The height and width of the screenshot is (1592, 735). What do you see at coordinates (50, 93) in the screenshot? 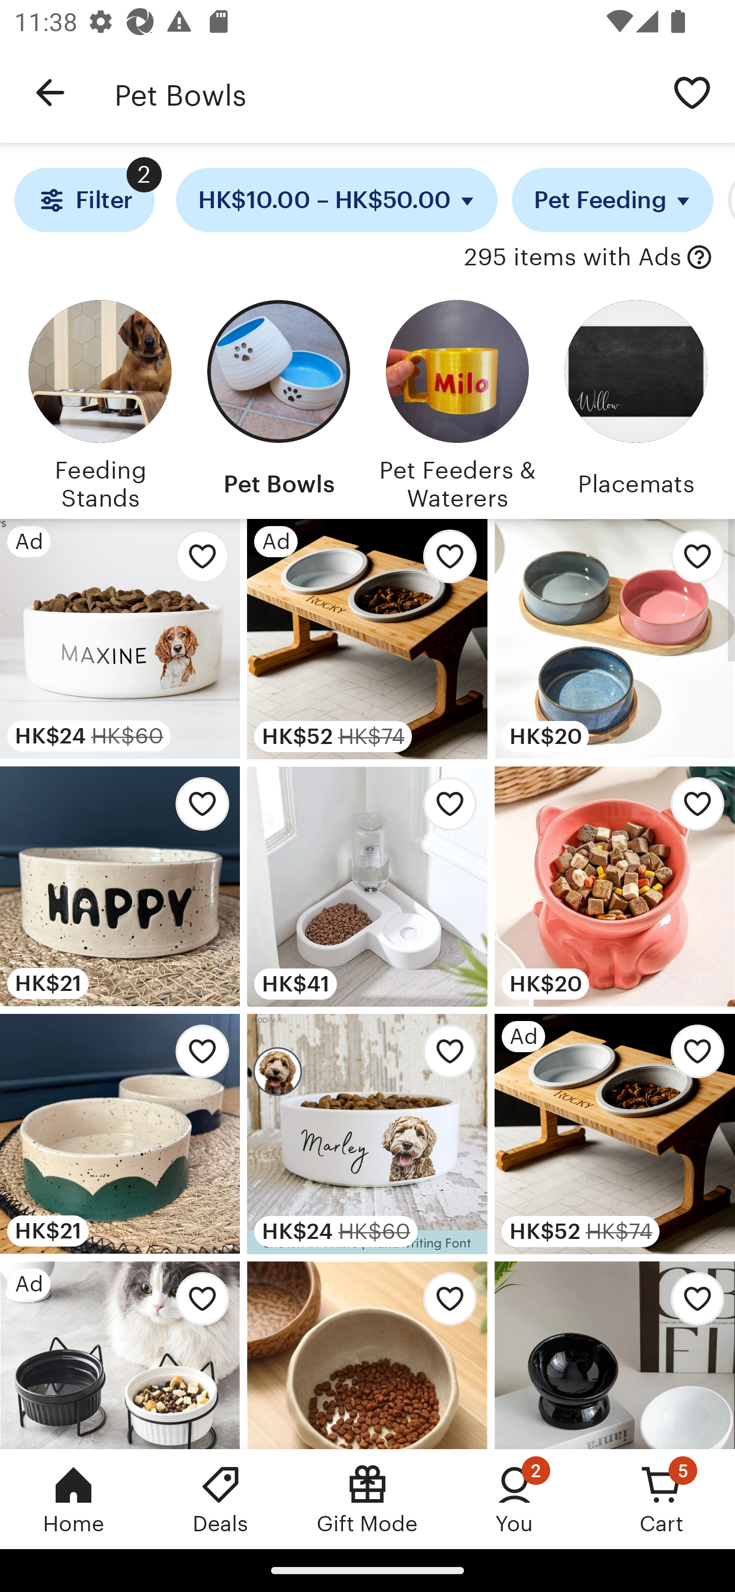
I see `Navigate up` at bounding box center [50, 93].